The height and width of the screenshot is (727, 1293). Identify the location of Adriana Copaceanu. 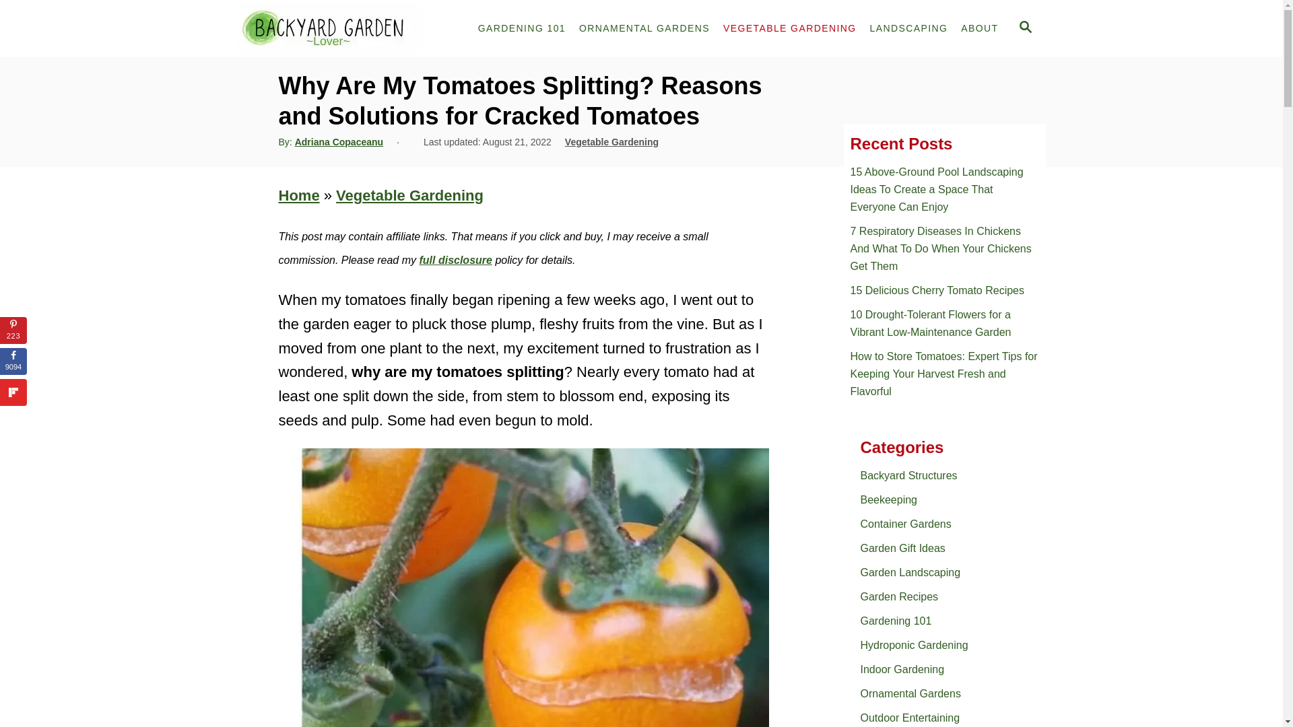
(338, 142).